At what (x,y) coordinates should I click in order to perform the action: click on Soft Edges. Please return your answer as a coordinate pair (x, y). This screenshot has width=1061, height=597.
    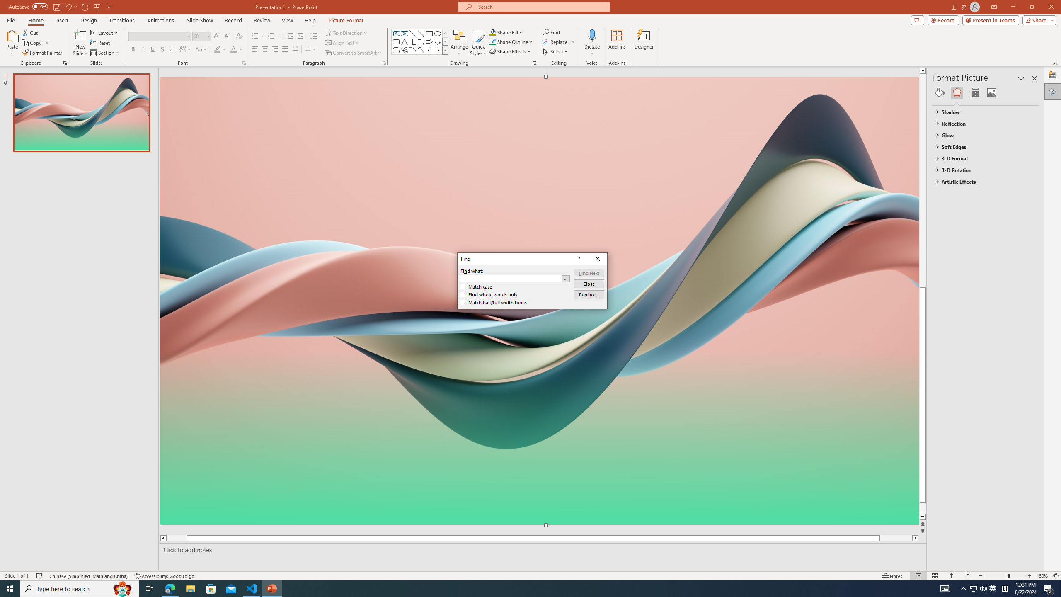
    Looking at the image, I should click on (981, 147).